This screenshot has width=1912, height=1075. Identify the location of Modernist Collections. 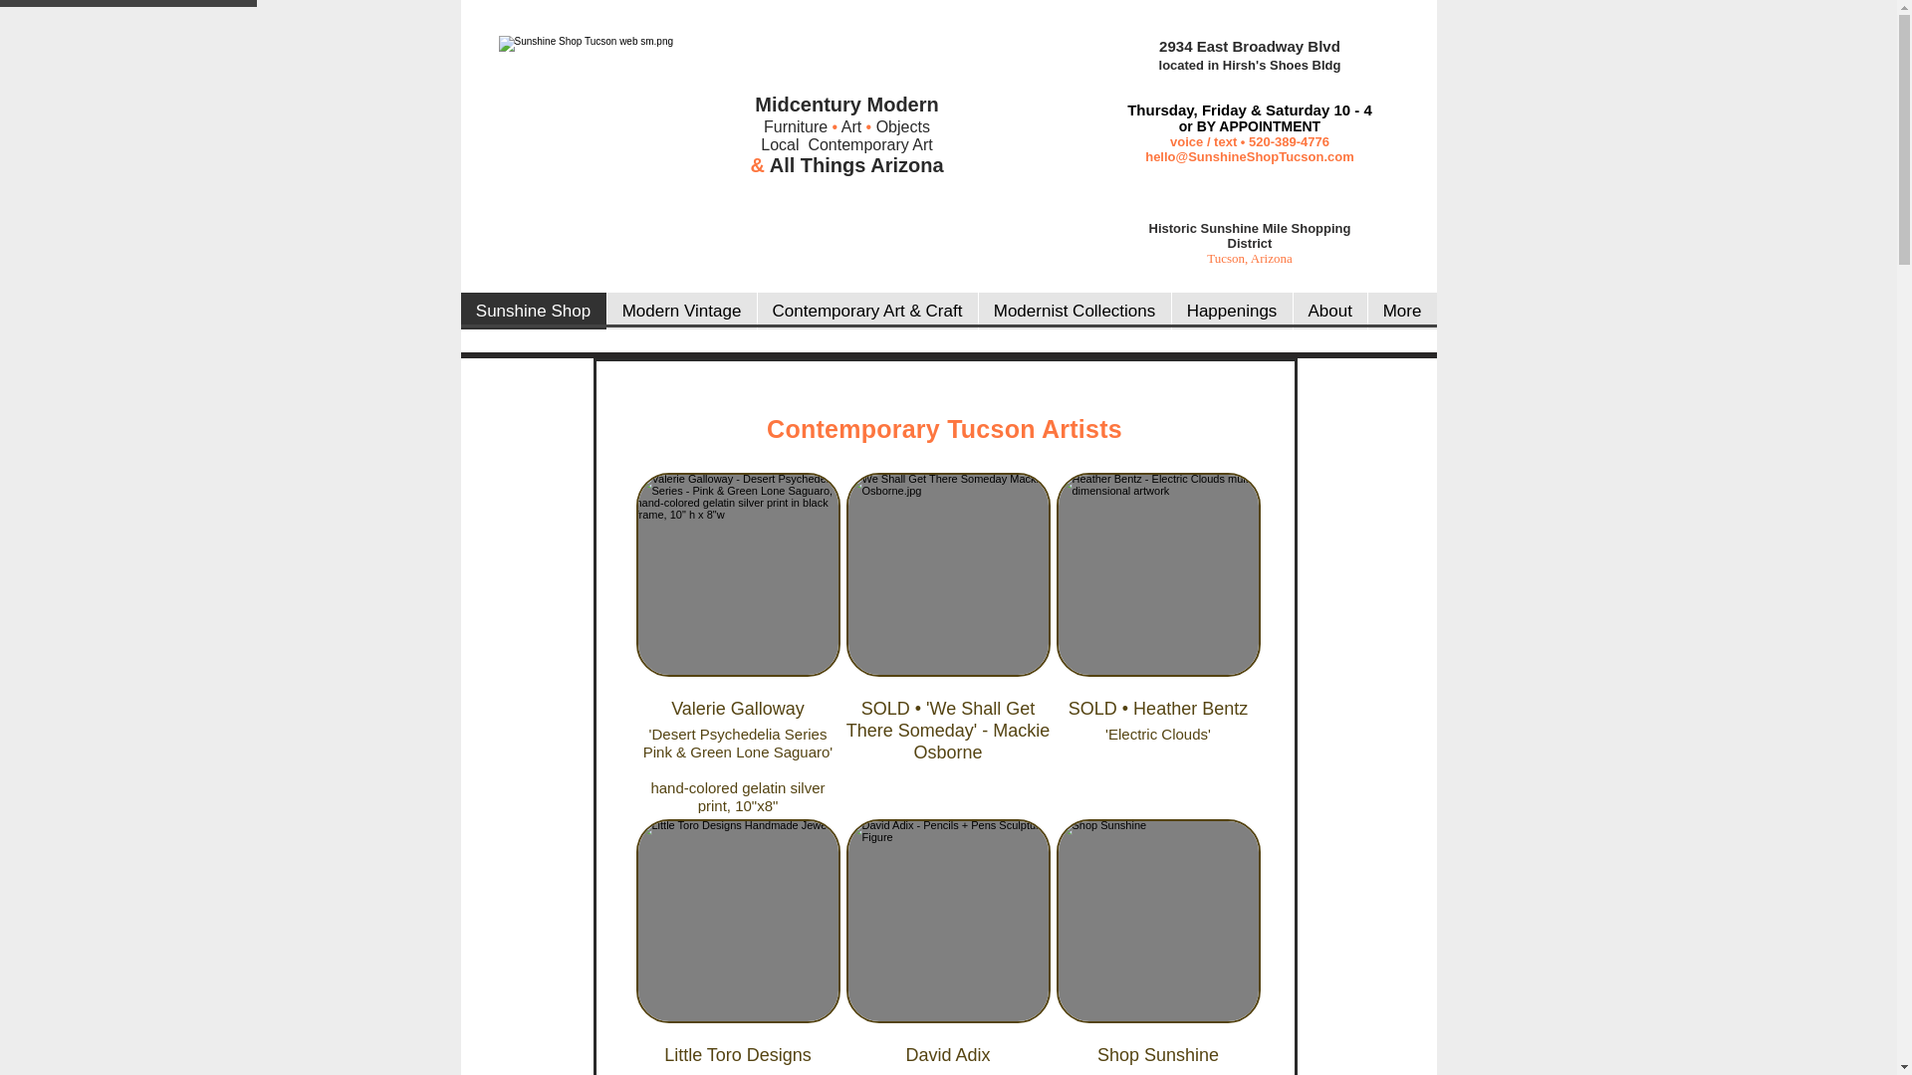
(1074, 311).